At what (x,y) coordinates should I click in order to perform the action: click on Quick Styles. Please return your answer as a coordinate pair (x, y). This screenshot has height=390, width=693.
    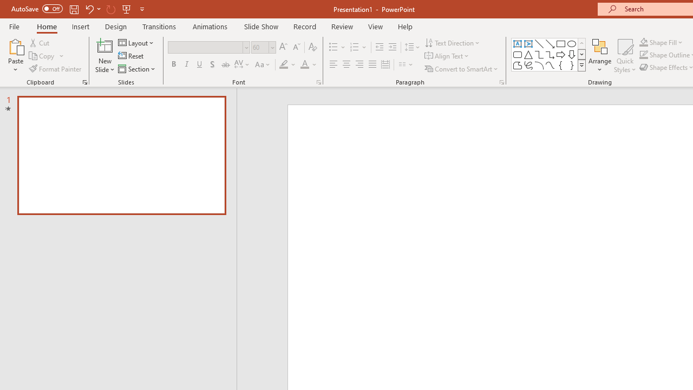
    Looking at the image, I should click on (625, 55).